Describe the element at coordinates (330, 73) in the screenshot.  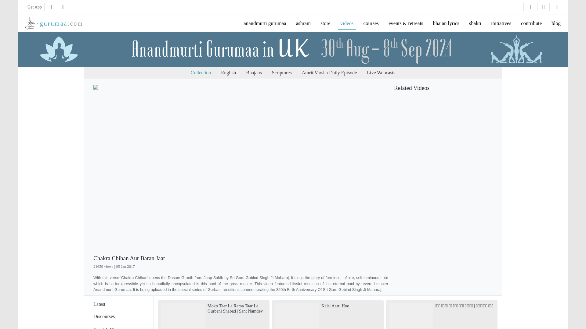
I see `Amrit Varsha Daily Episode` at that location.